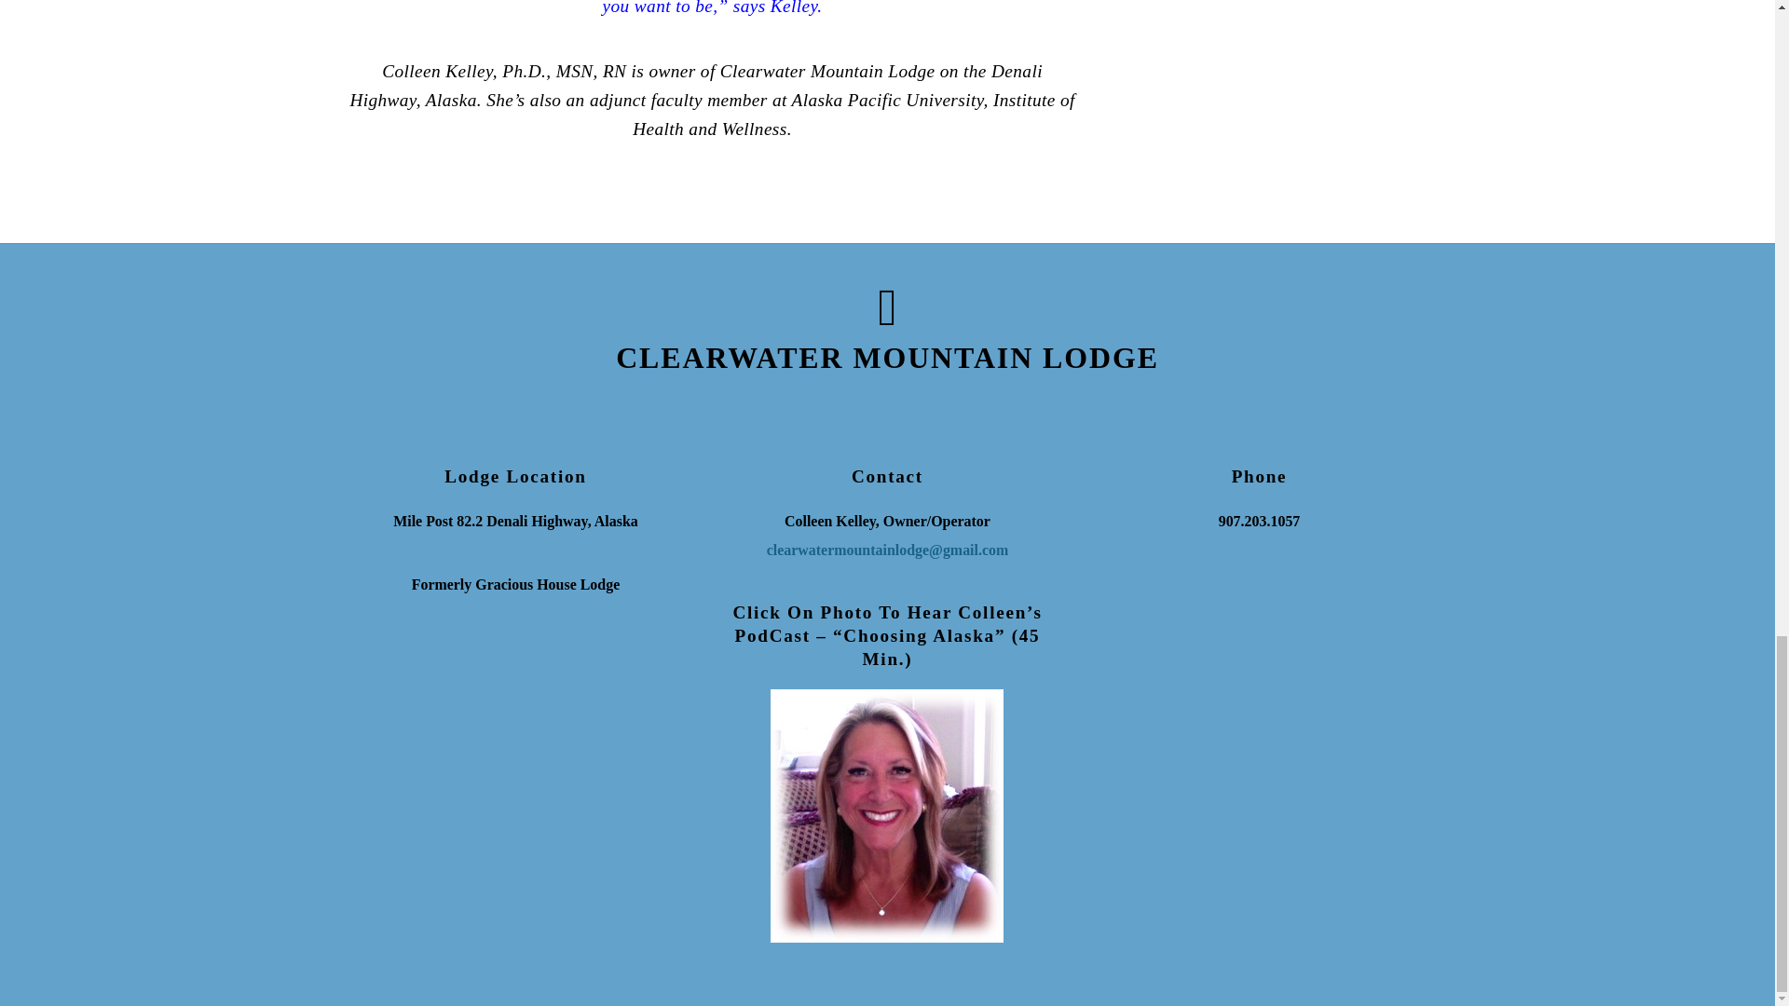 The height and width of the screenshot is (1006, 1789). Describe the element at coordinates (887, 358) in the screenshot. I see `Clearwater Mountain Lodge` at that location.